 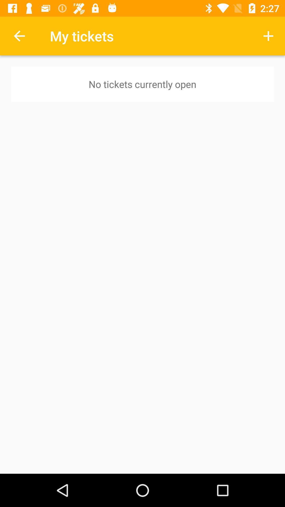 I want to click on select item next to my tickets, so click(x=19, y=36).